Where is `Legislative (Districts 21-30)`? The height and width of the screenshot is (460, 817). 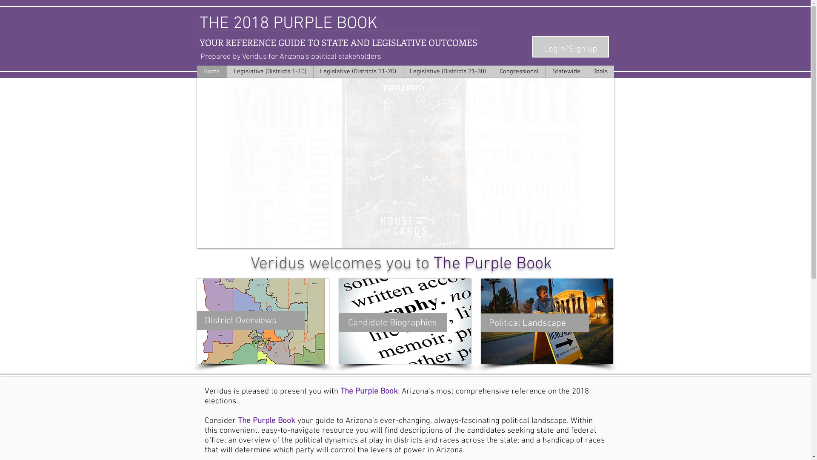
Legislative (Districts 21-30) is located at coordinates (448, 72).